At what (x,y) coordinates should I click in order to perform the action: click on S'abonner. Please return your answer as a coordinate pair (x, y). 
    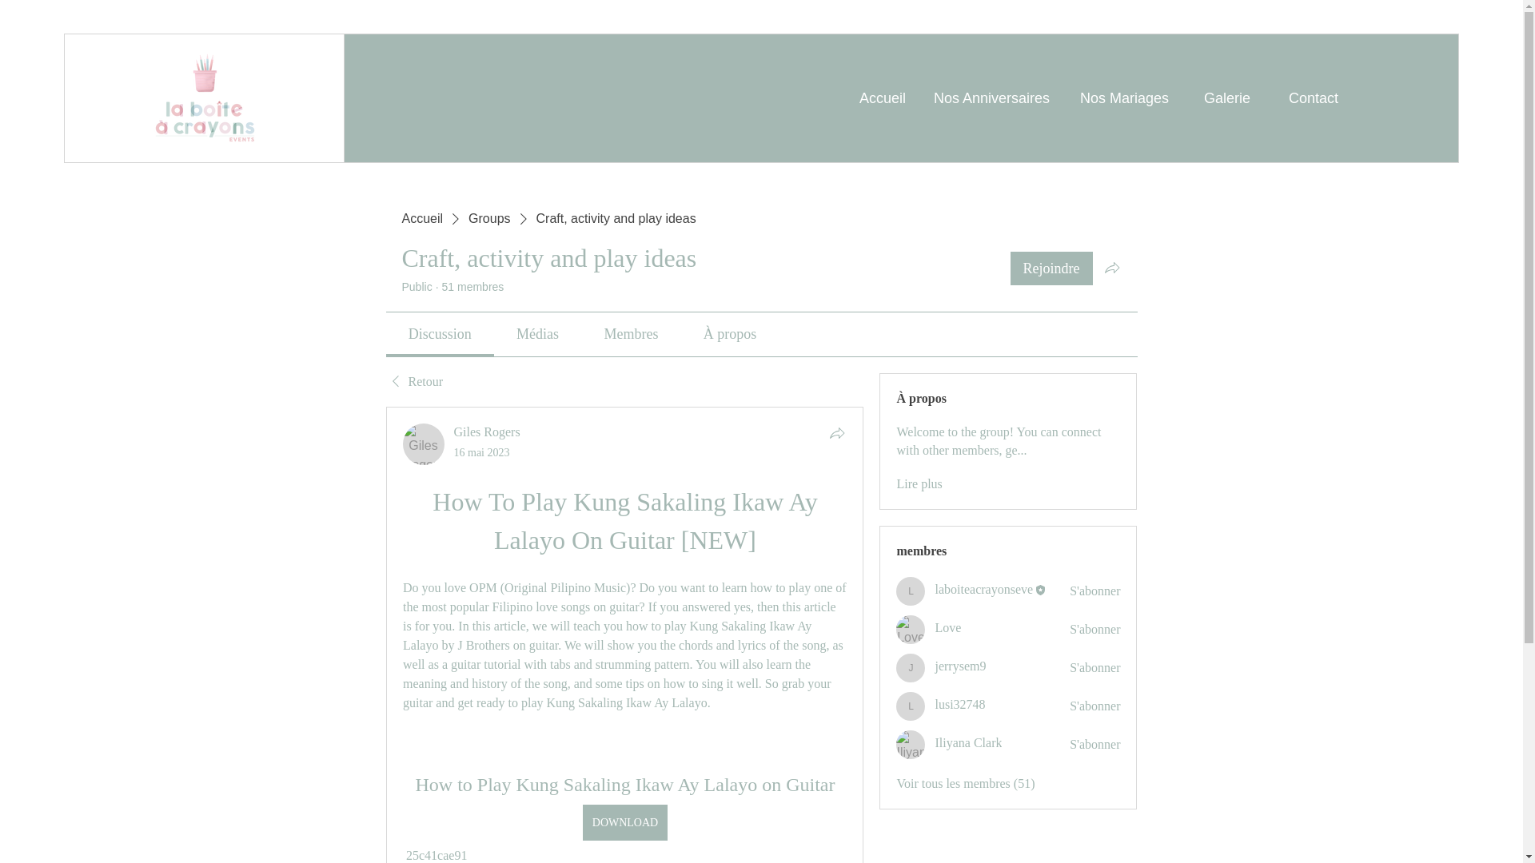
    Looking at the image, I should click on (1095, 668).